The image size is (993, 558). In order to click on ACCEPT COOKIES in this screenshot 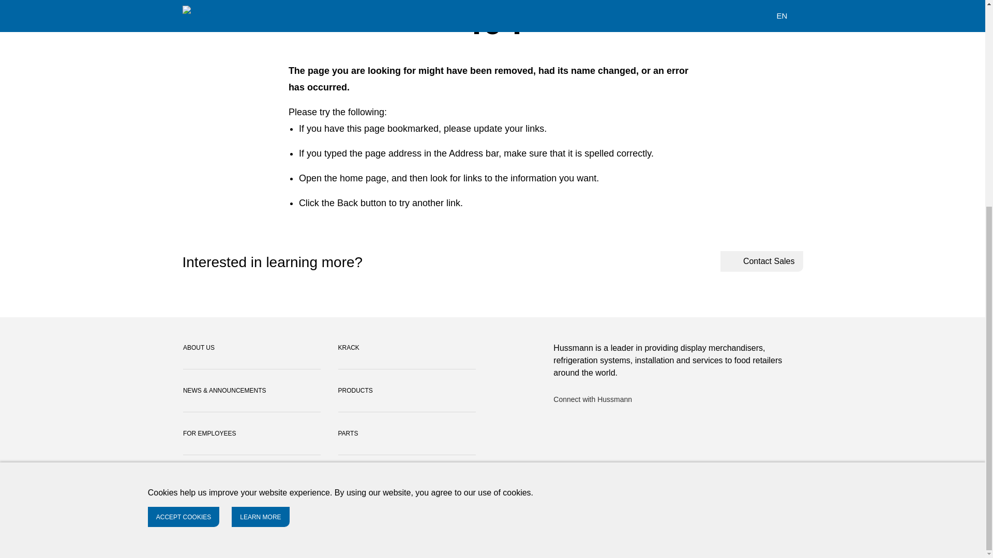, I will do `click(184, 194)`.